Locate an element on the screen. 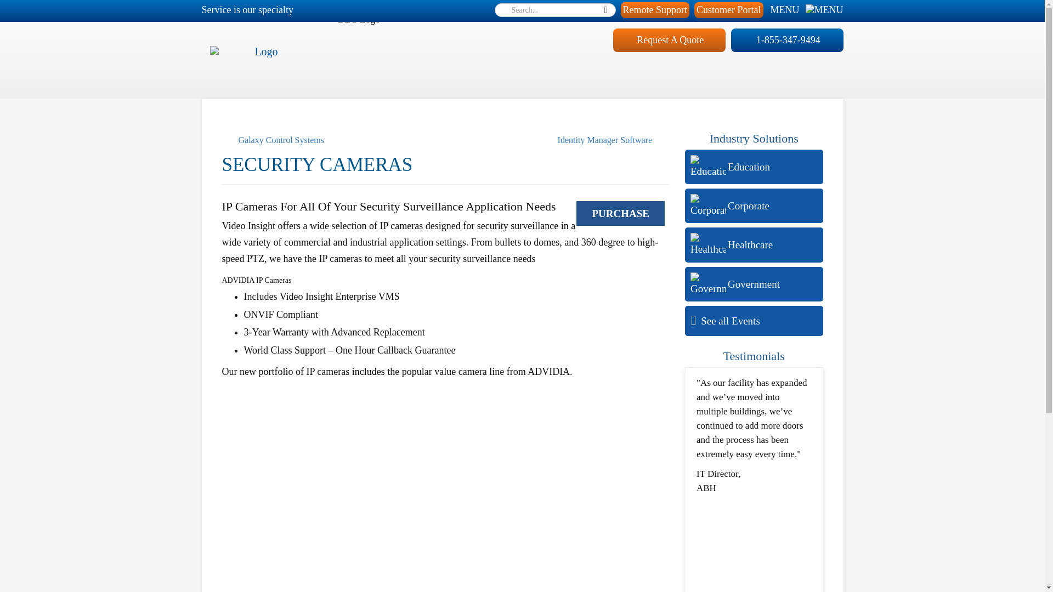  Customer Portal is located at coordinates (728, 10).